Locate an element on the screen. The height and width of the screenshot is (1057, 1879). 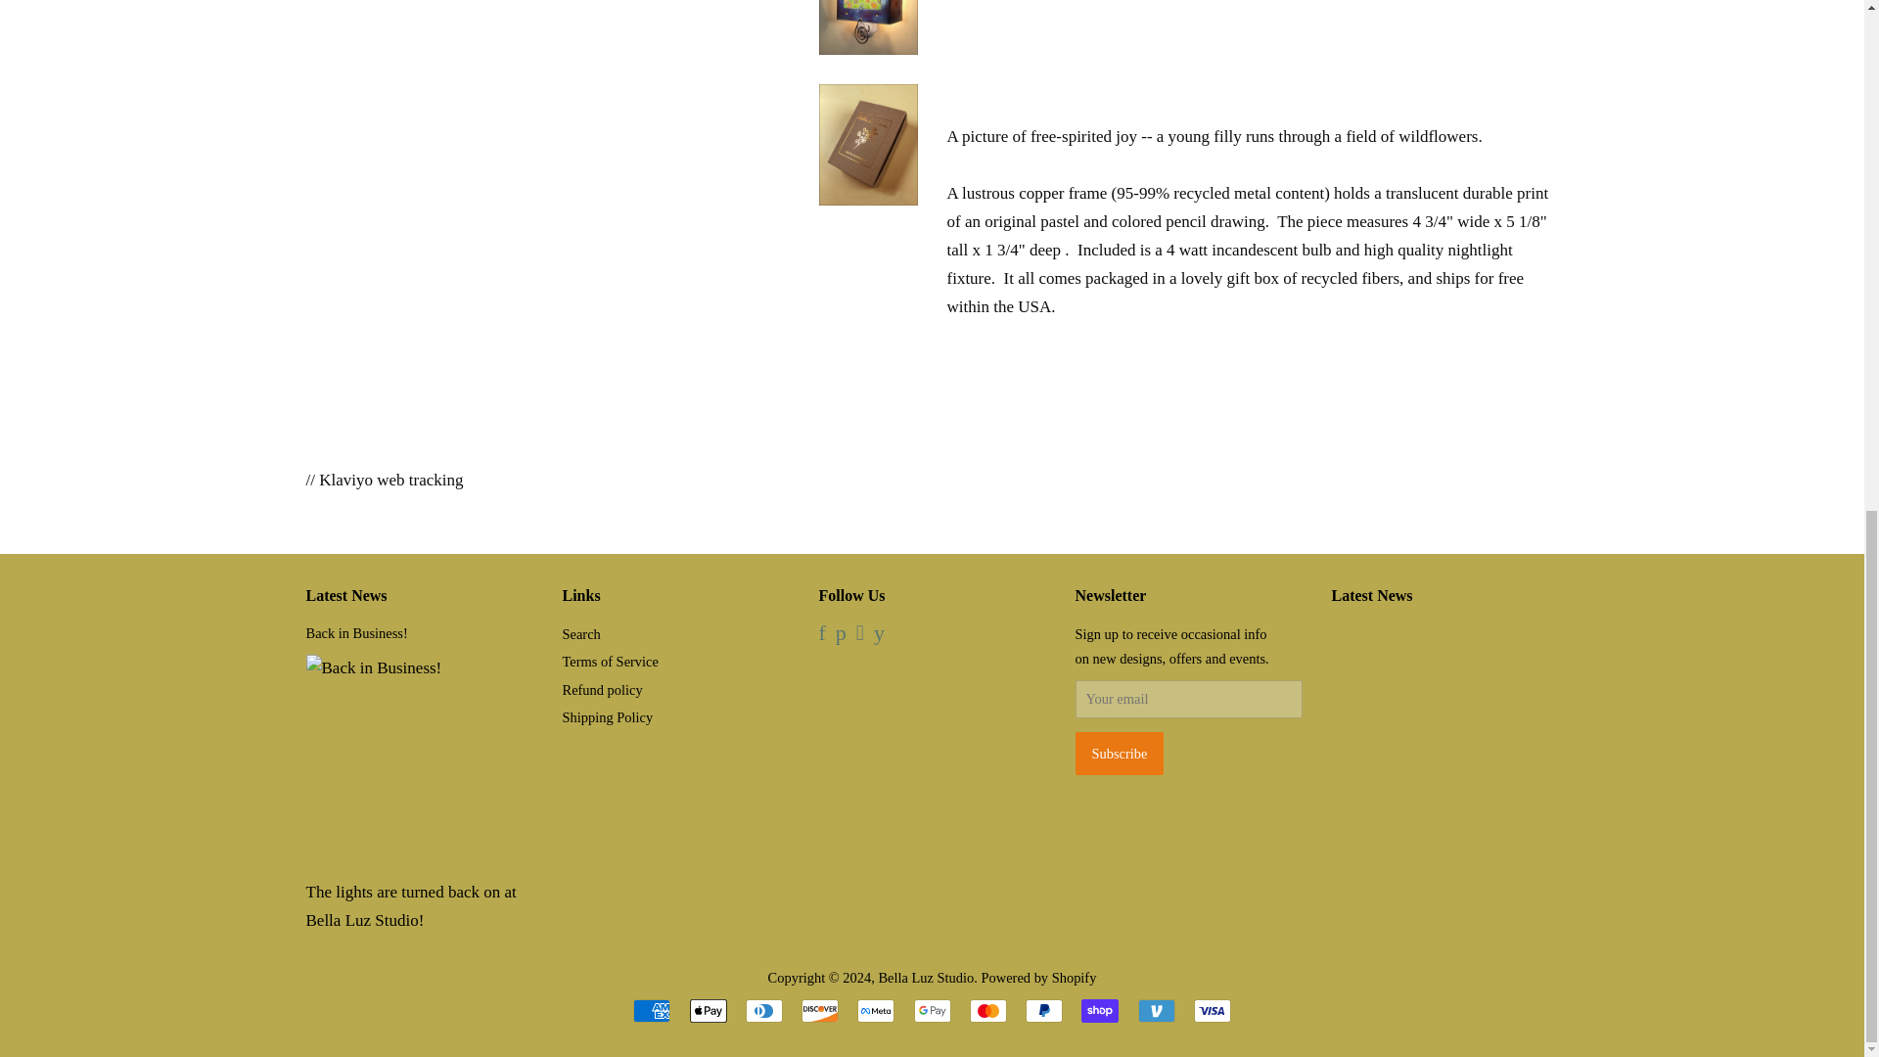
American Express is located at coordinates (652, 1010).